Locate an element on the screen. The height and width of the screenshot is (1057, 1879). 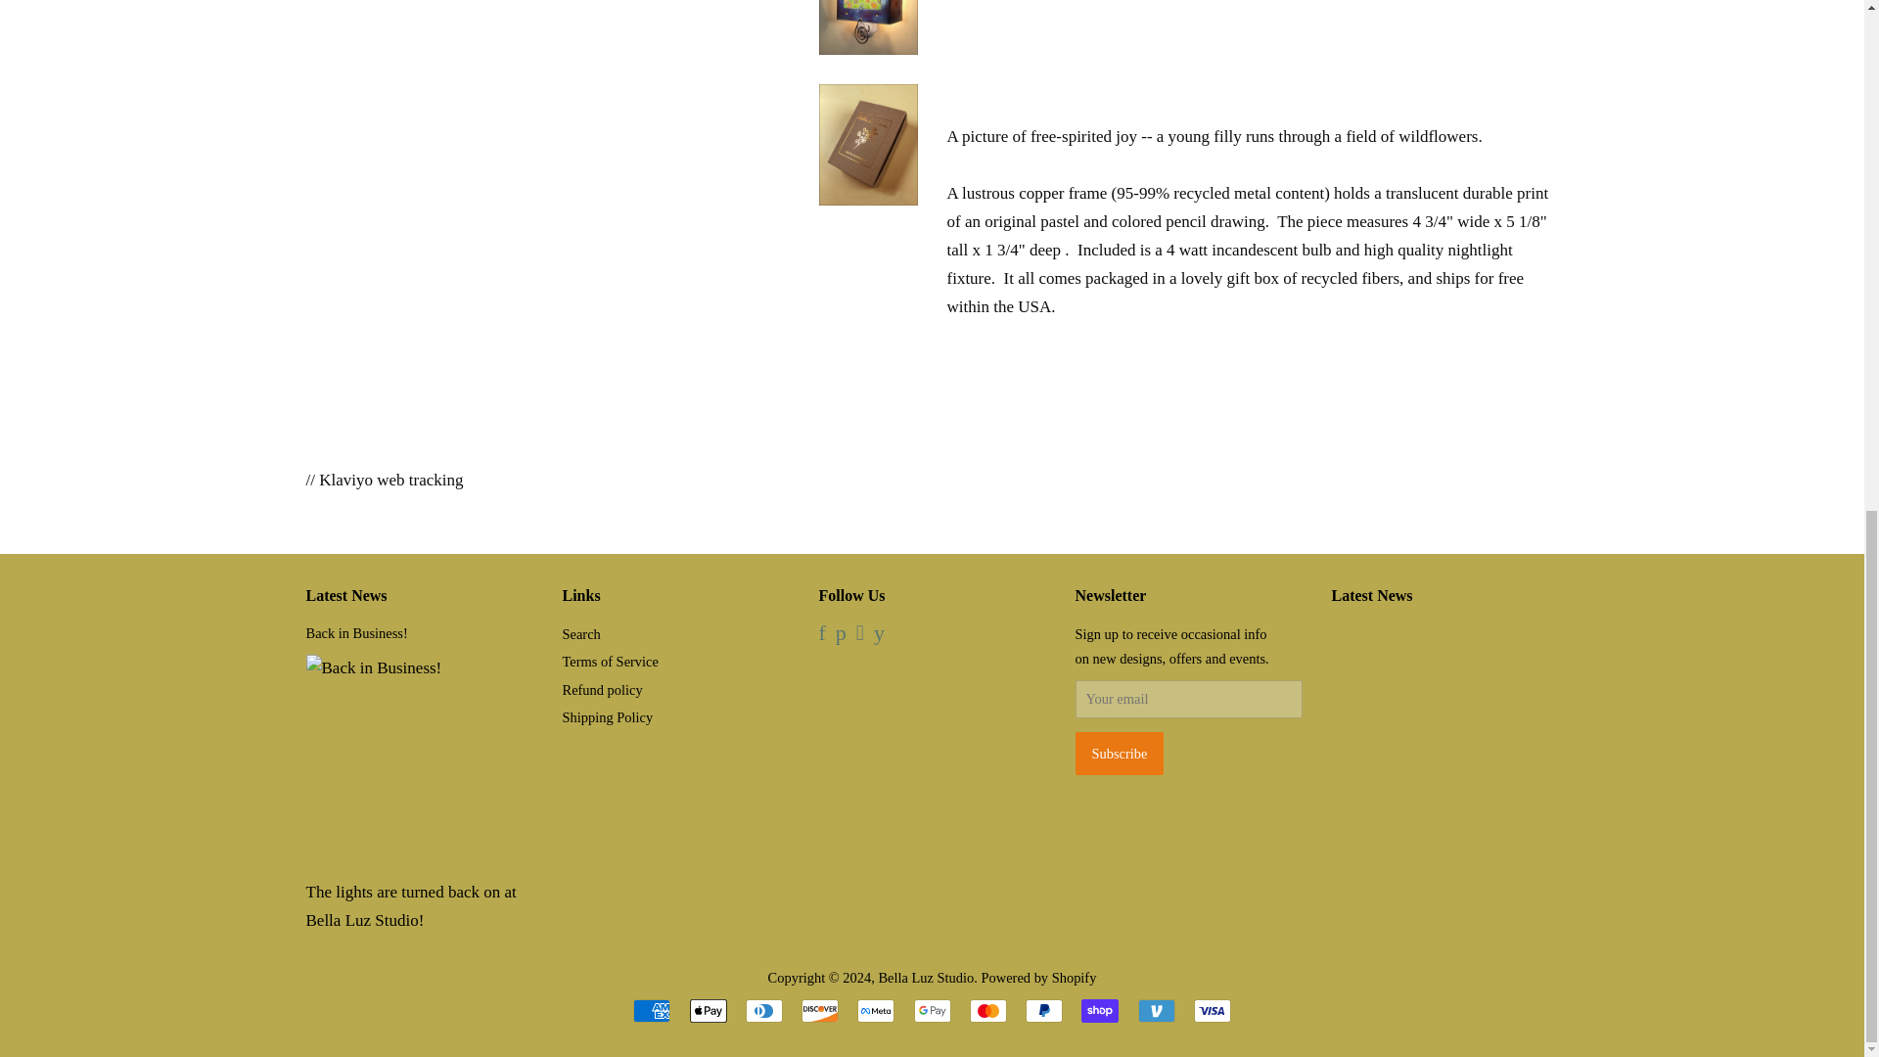
American Express is located at coordinates (652, 1010).